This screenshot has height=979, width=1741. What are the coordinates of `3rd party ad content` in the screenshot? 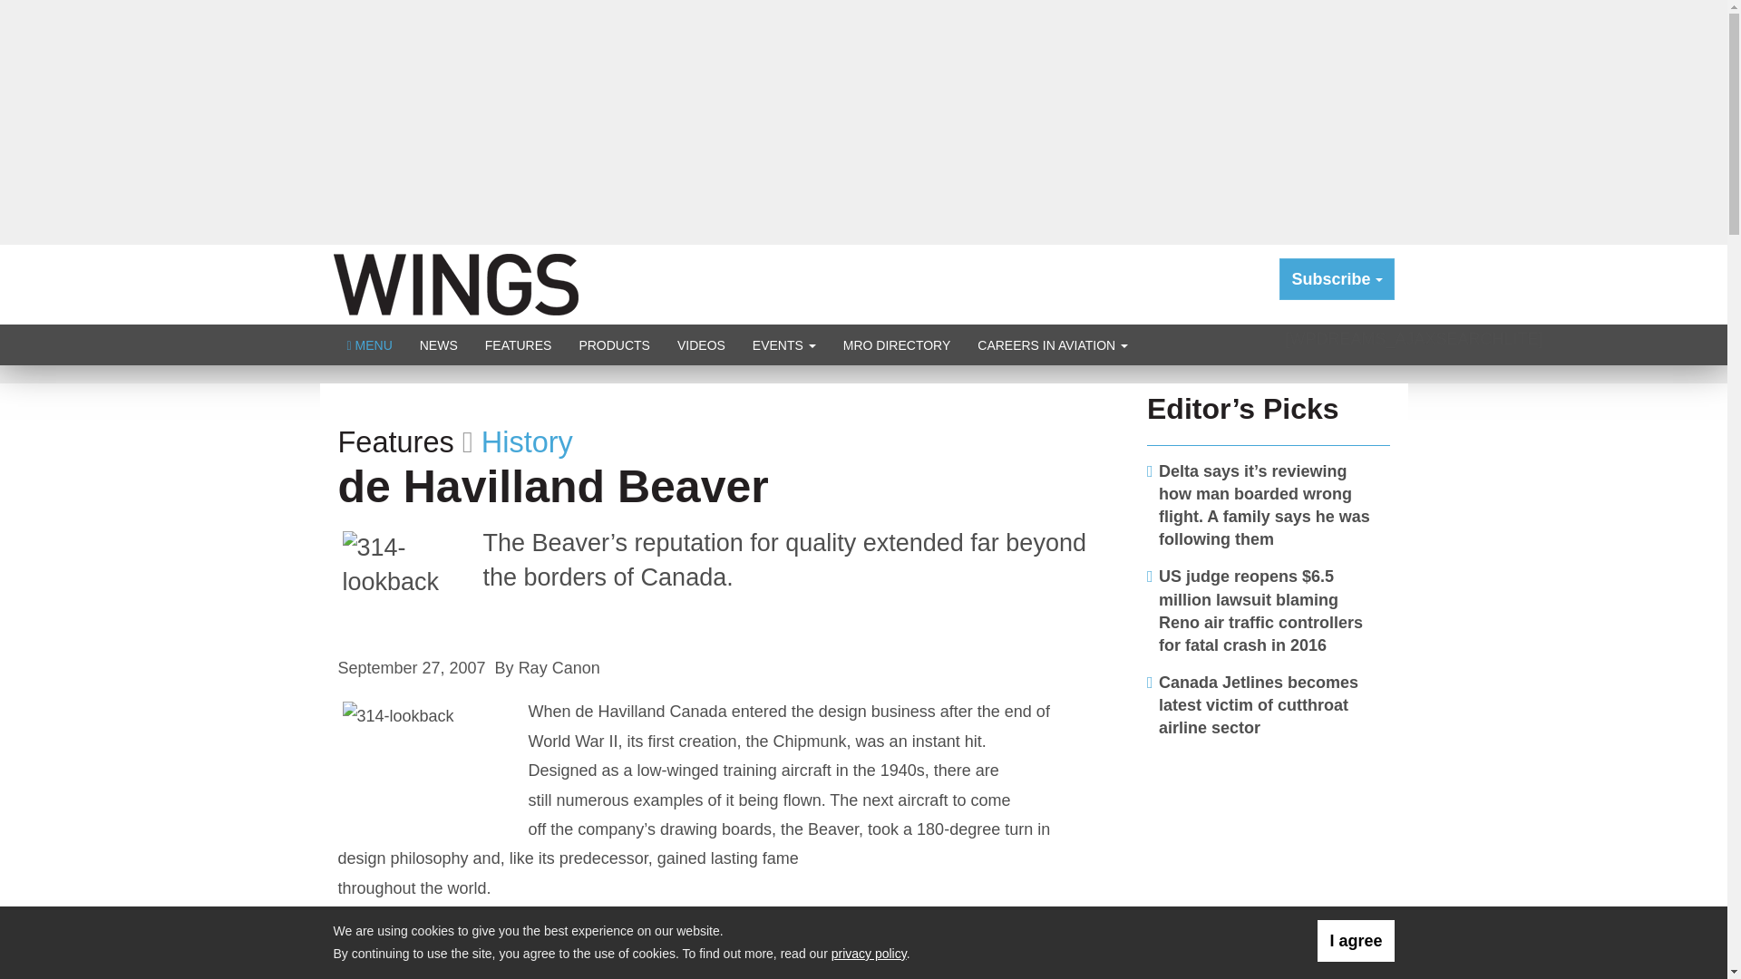 It's located at (1269, 867).